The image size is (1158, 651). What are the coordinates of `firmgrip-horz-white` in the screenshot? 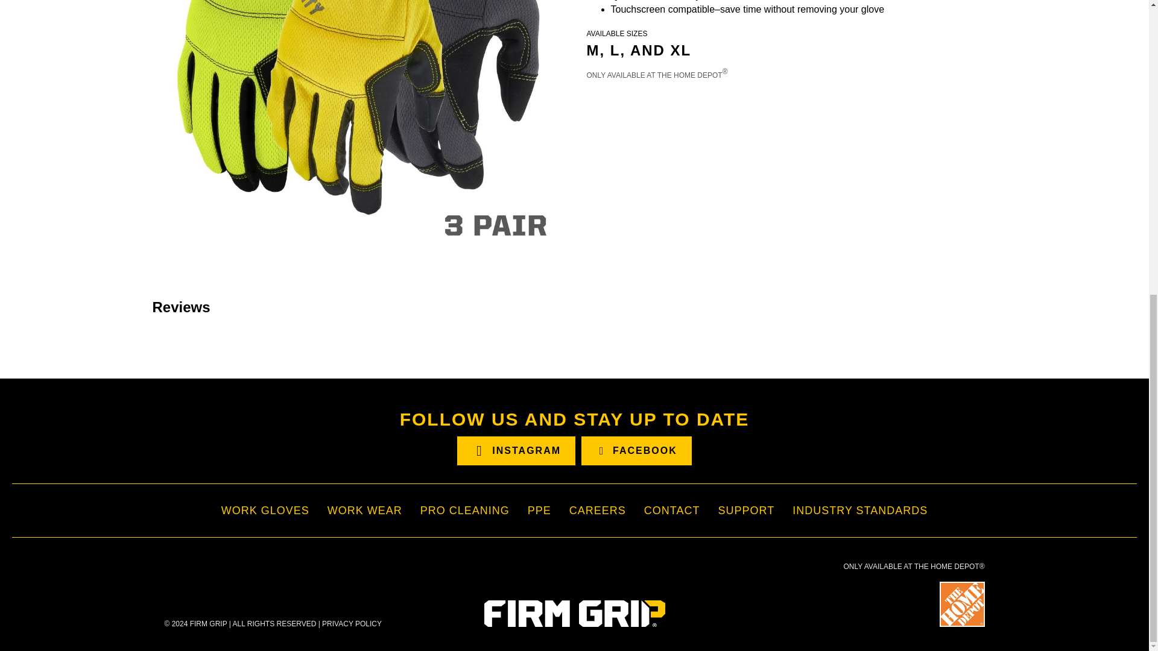 It's located at (574, 614).